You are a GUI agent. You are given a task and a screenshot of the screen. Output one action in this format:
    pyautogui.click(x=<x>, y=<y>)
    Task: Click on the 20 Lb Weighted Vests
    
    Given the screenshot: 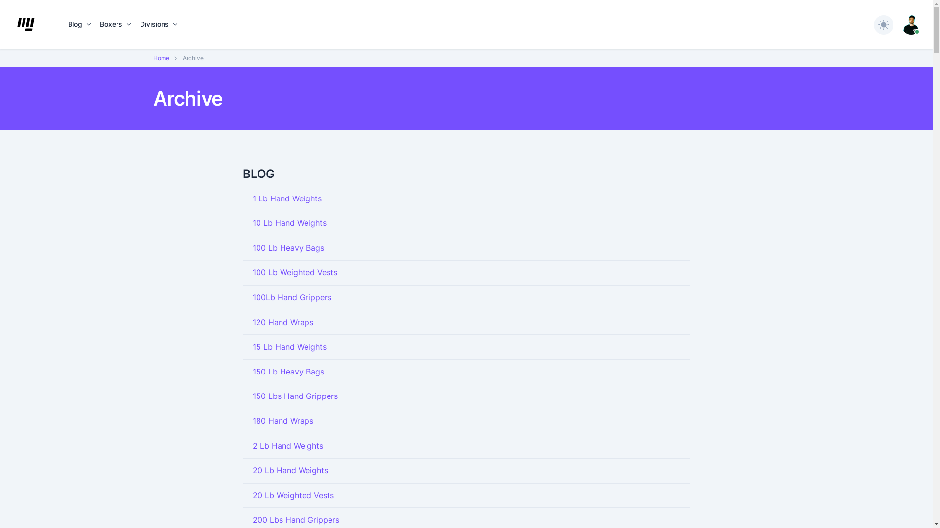 What is the action you would take?
    pyautogui.click(x=293, y=495)
    